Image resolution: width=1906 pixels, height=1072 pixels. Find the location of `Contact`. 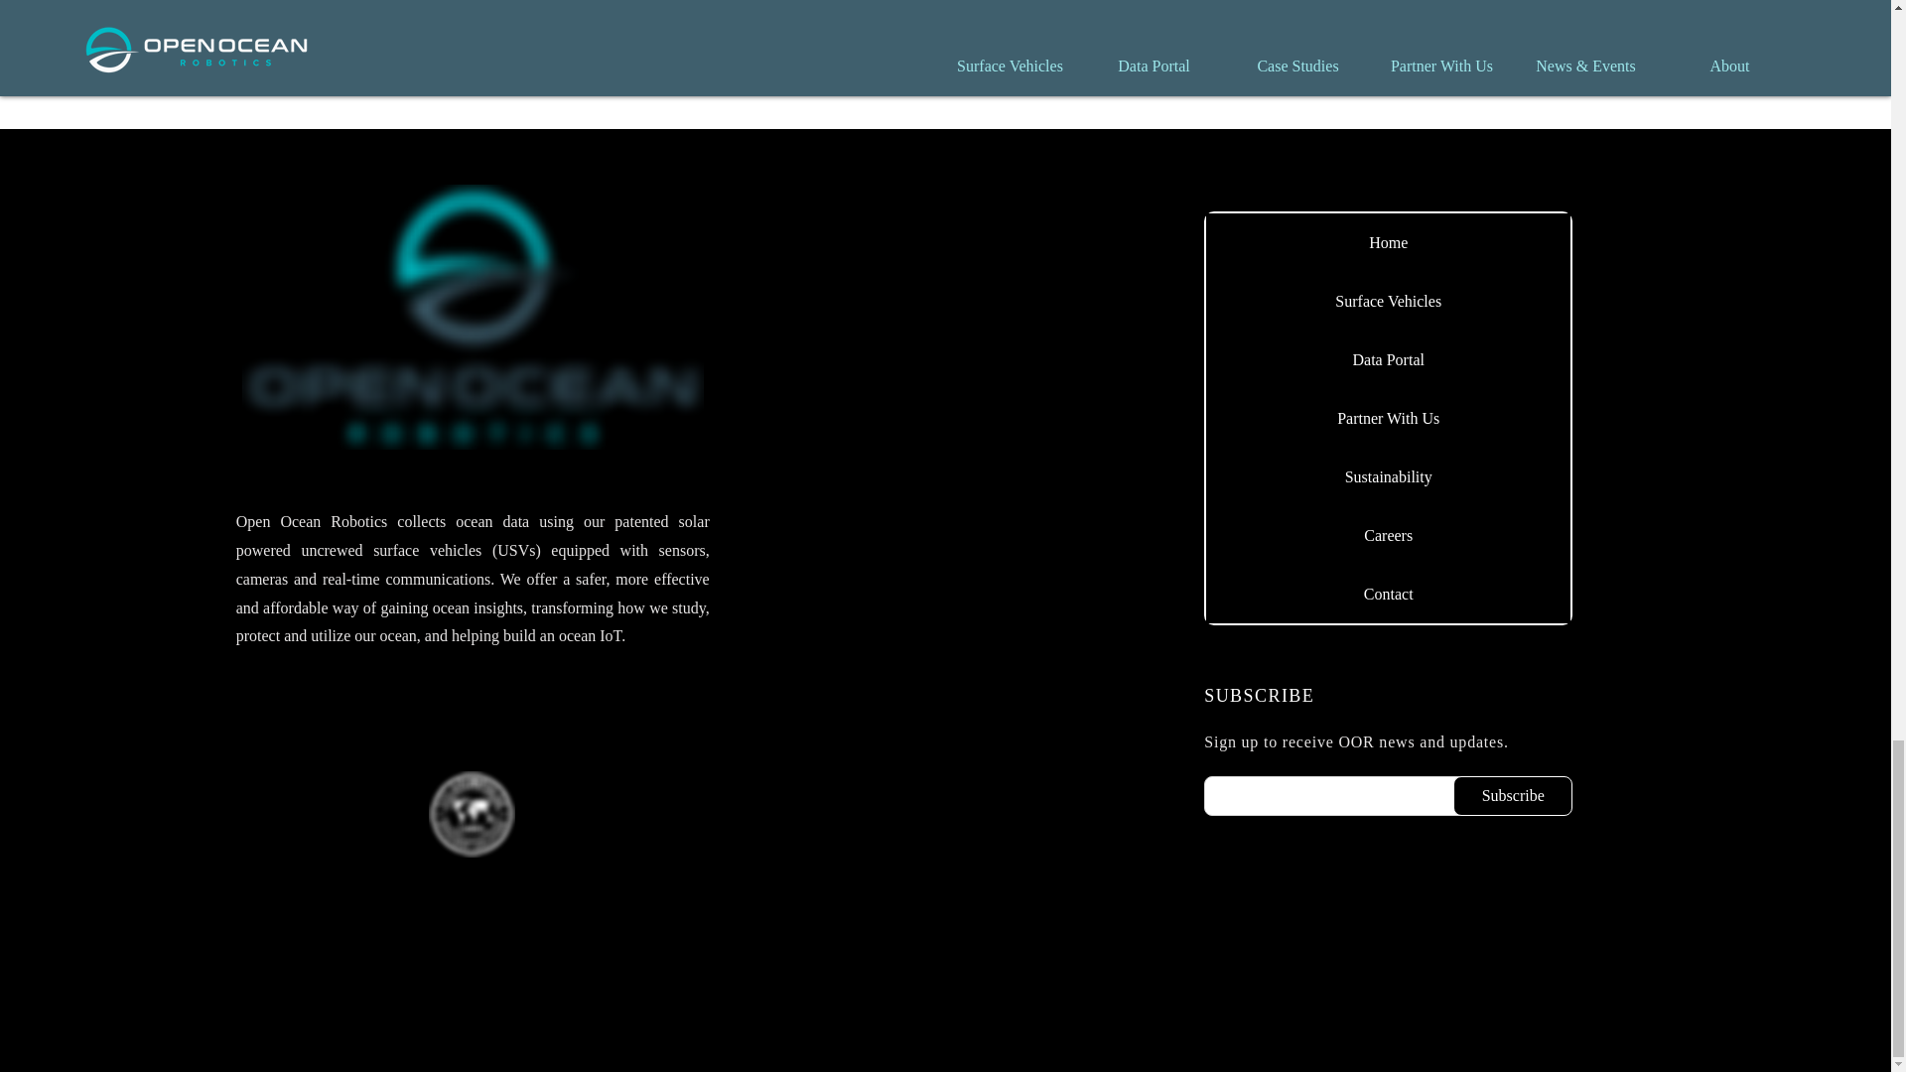

Contact is located at coordinates (1388, 594).